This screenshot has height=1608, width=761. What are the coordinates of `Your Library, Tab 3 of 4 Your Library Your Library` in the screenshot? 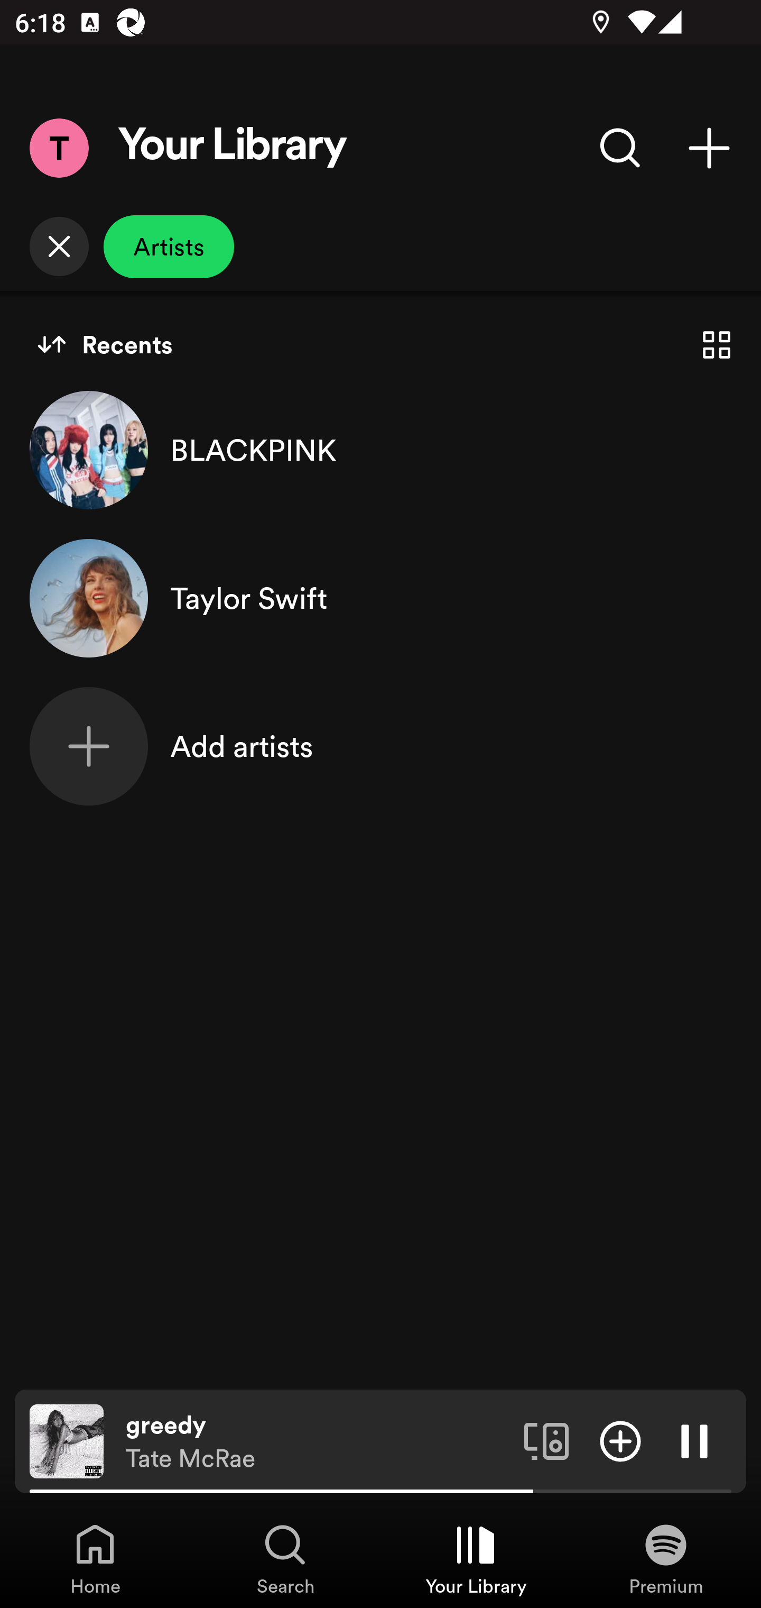 It's located at (476, 1558).